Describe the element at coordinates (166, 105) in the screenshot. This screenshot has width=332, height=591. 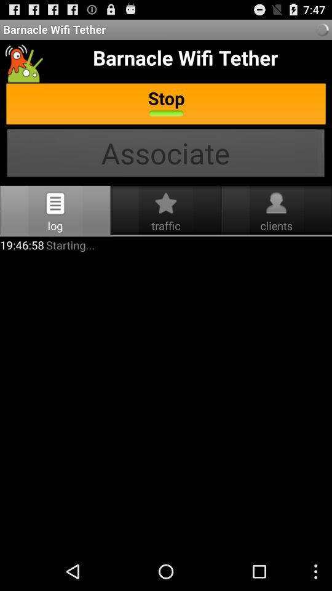
I see `click on text stop` at that location.